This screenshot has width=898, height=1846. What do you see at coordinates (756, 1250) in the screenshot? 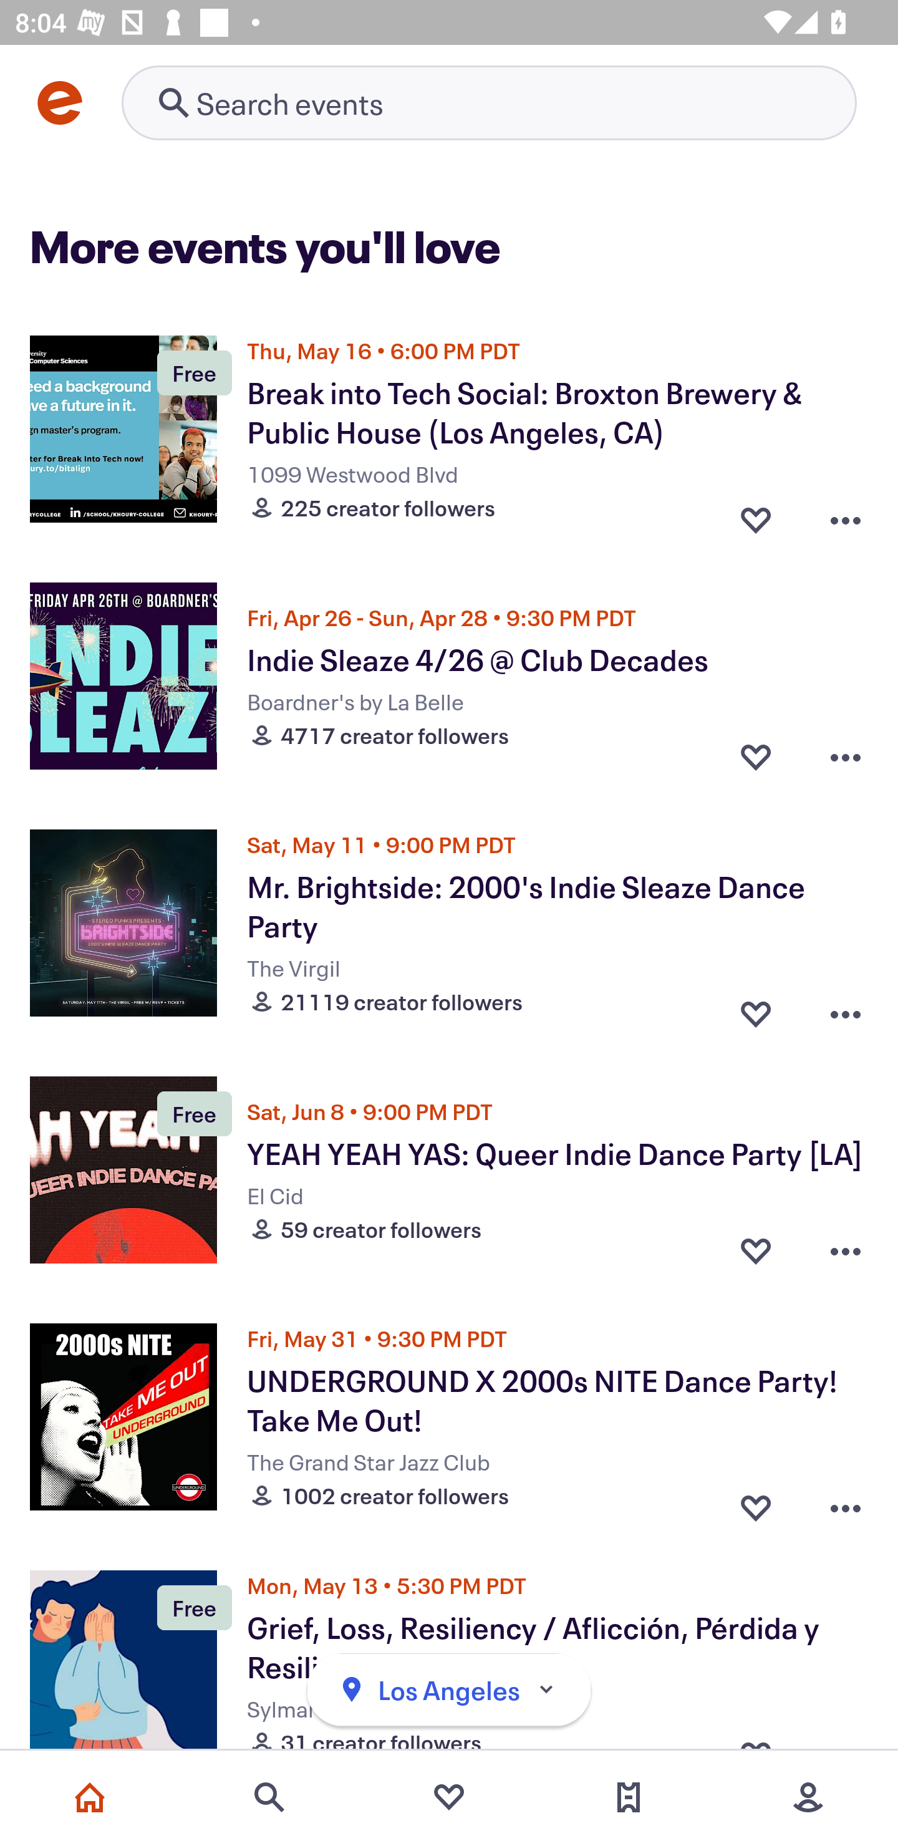
I see `Favorite button` at bounding box center [756, 1250].